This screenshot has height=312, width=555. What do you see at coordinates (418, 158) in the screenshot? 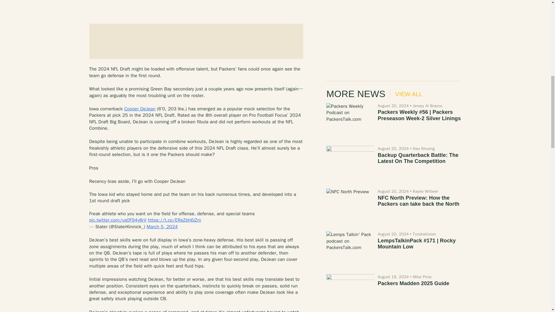
I see `Backup Quarterback Battle: The Latest On The Competition` at bounding box center [418, 158].